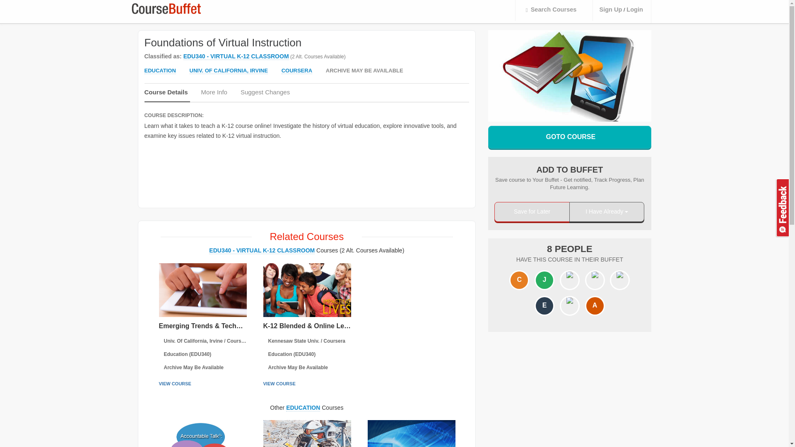 This screenshot has height=447, width=795. What do you see at coordinates (296, 71) in the screenshot?
I see `COURSERA` at bounding box center [296, 71].